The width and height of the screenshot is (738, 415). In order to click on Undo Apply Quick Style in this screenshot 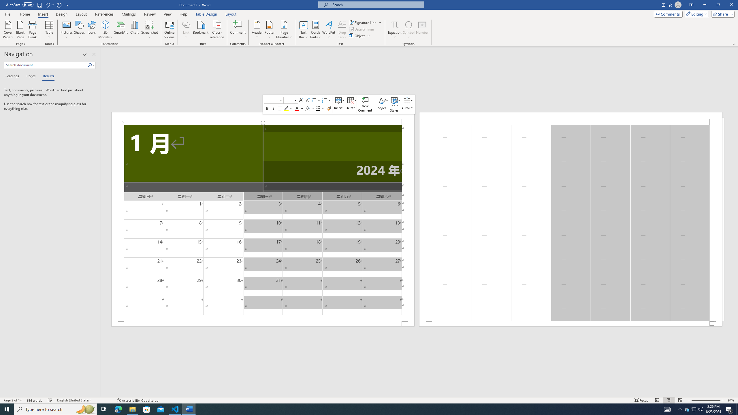, I will do `click(47, 5)`.